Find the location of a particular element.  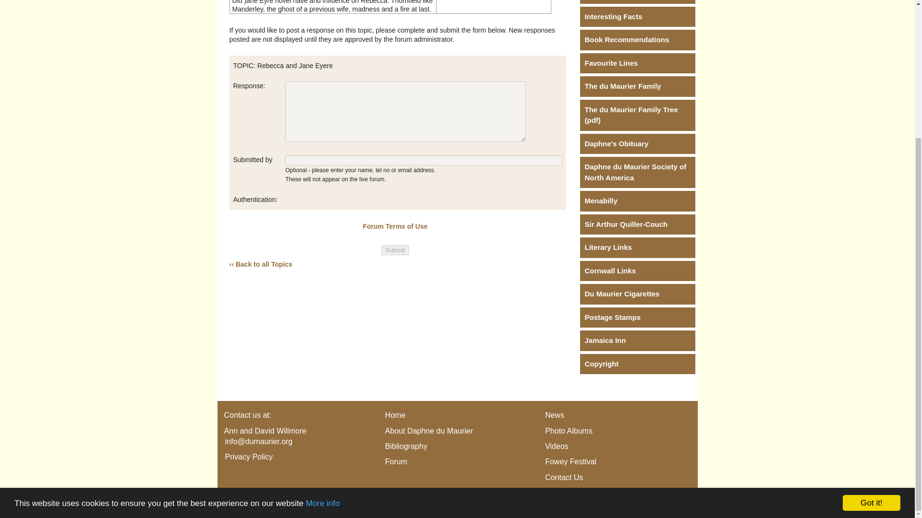

Privacy Policy is located at coordinates (249, 457).